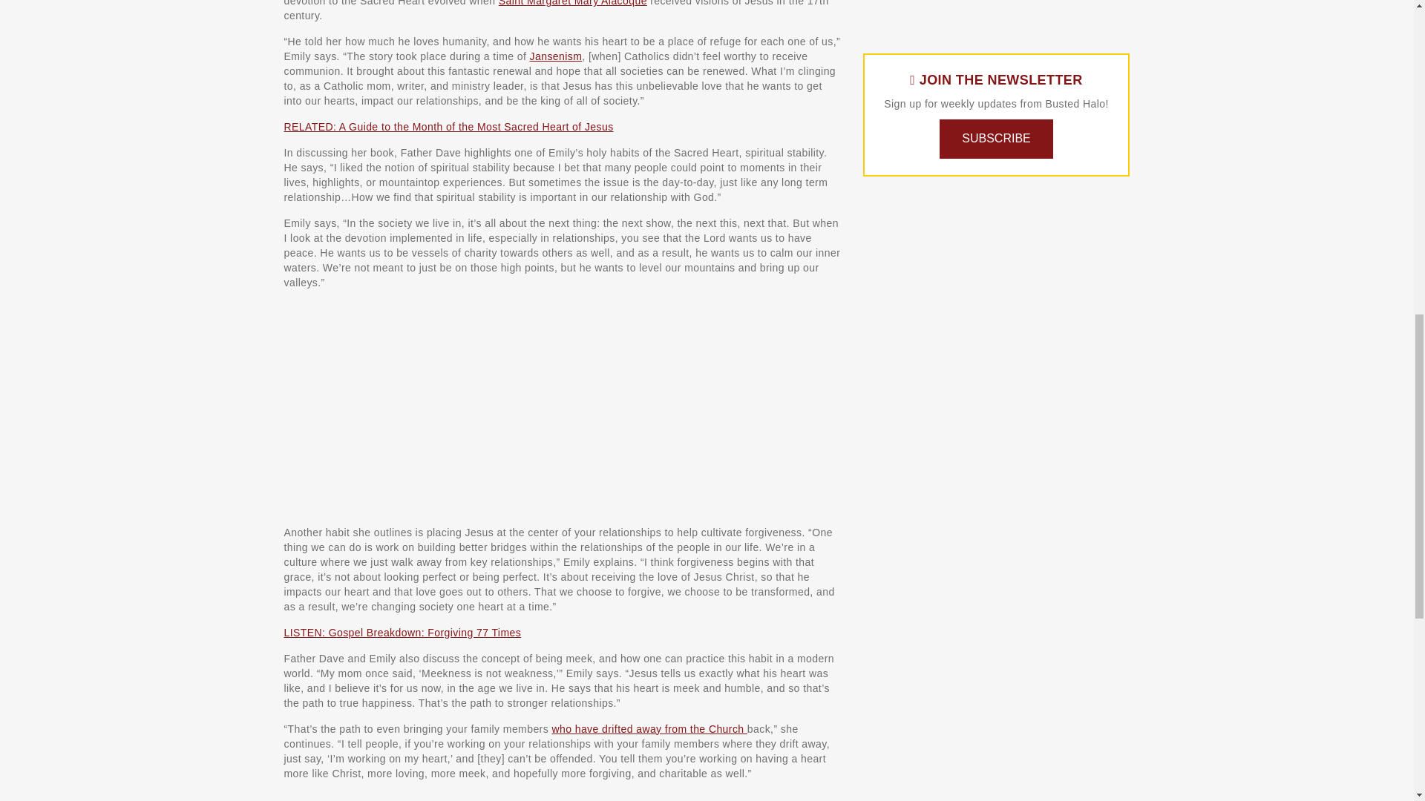  I want to click on SUBSCRIBE, so click(996, 139).